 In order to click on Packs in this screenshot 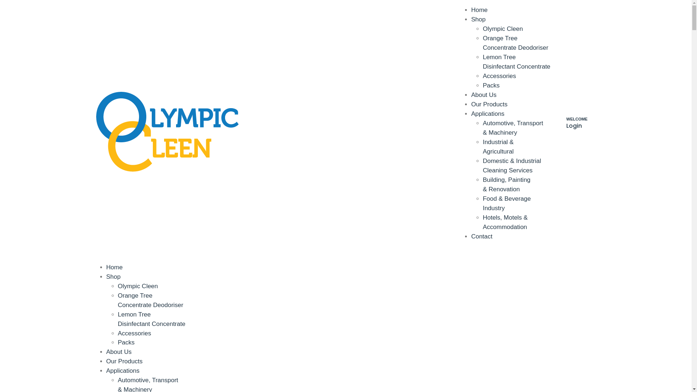, I will do `click(126, 343)`.